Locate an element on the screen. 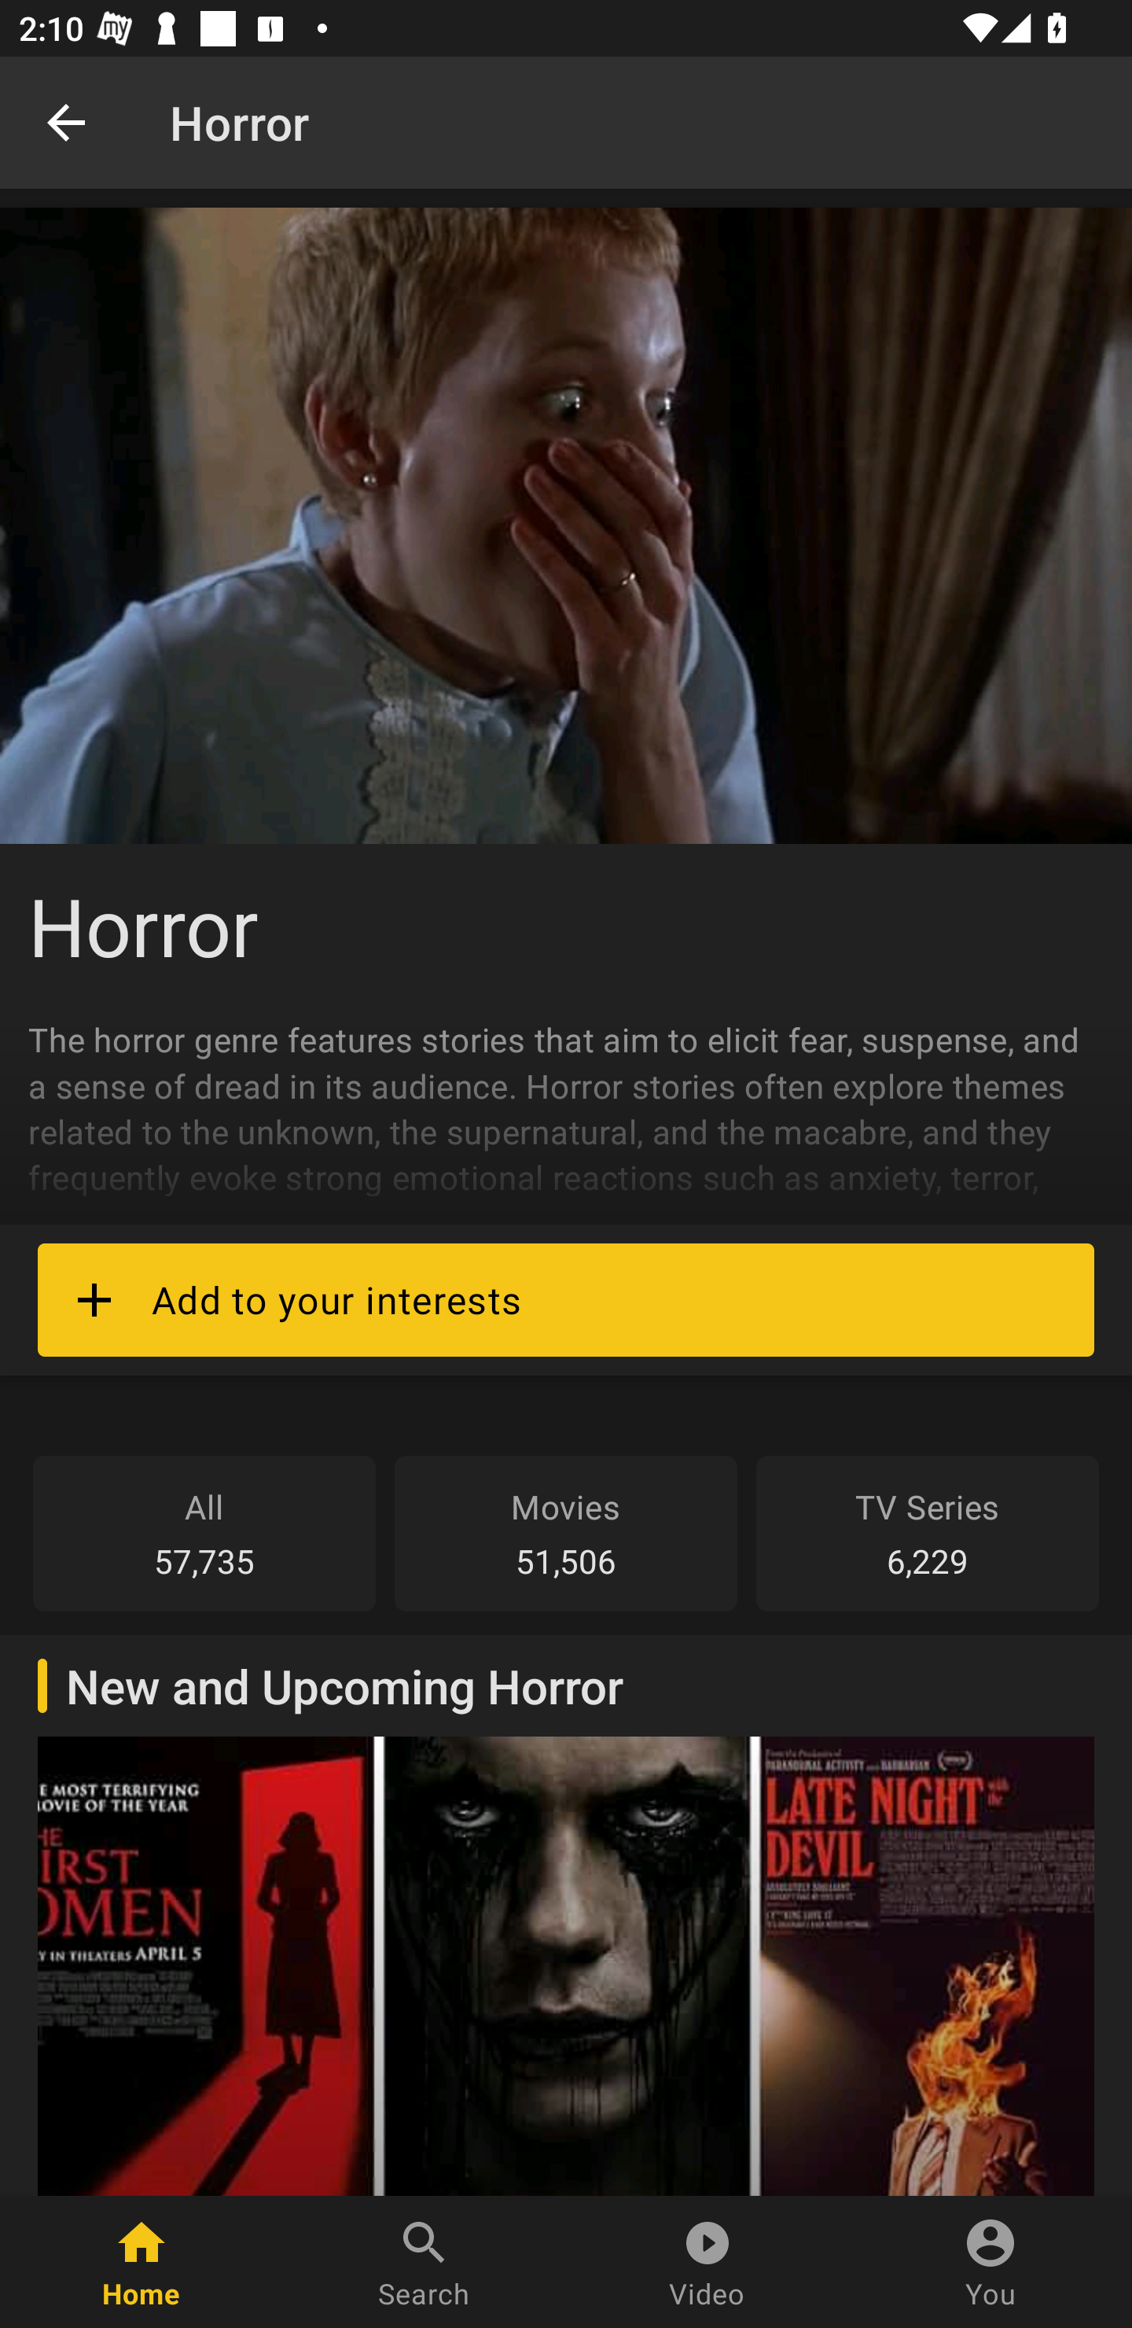  TV Series 6,229 is located at coordinates (928, 1533).